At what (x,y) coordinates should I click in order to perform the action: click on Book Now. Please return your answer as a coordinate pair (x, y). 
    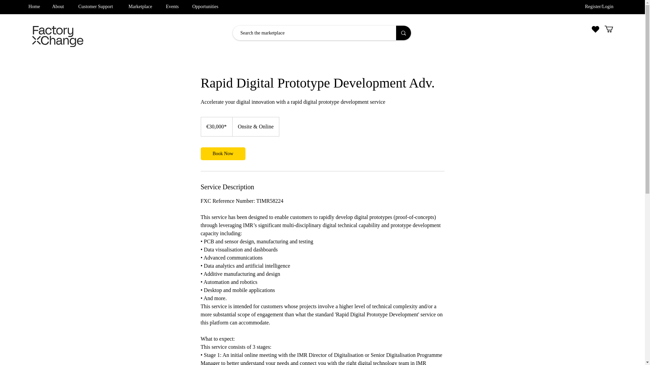
    Looking at the image, I should click on (222, 154).